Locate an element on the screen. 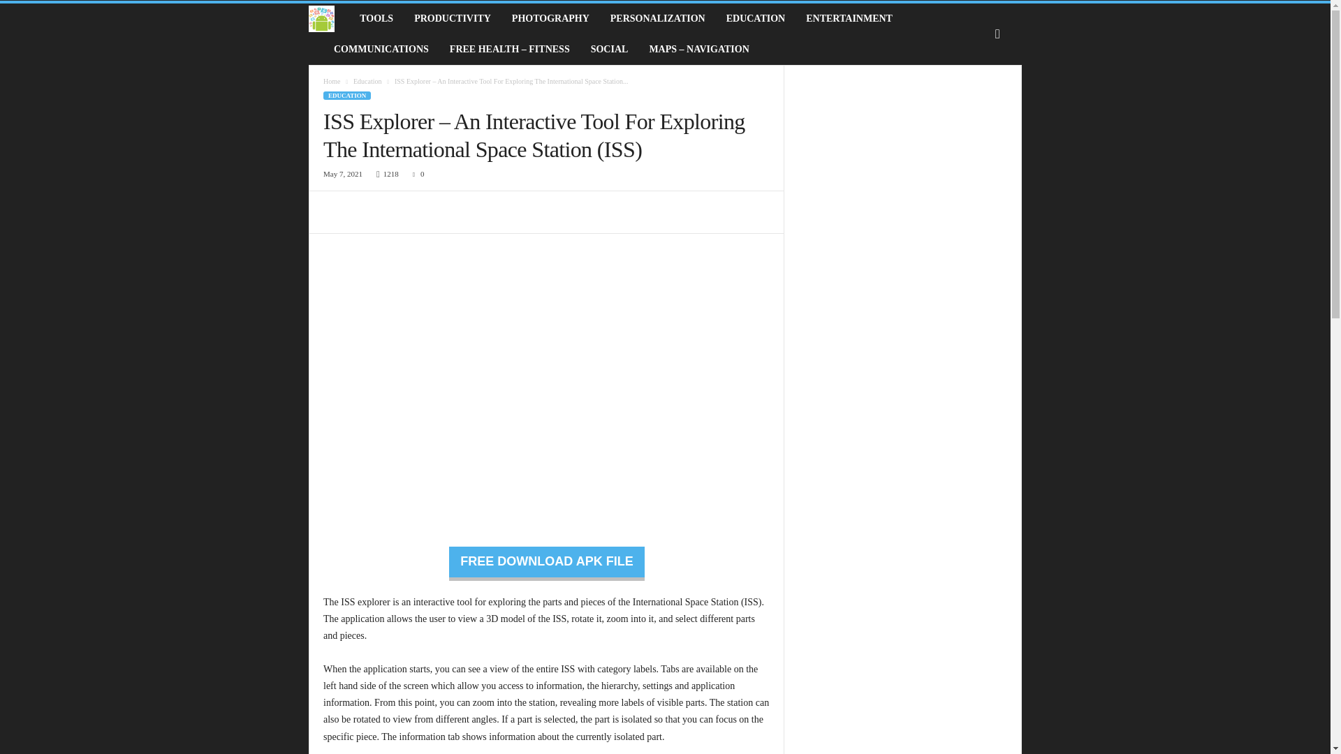  Education is located at coordinates (367, 81).